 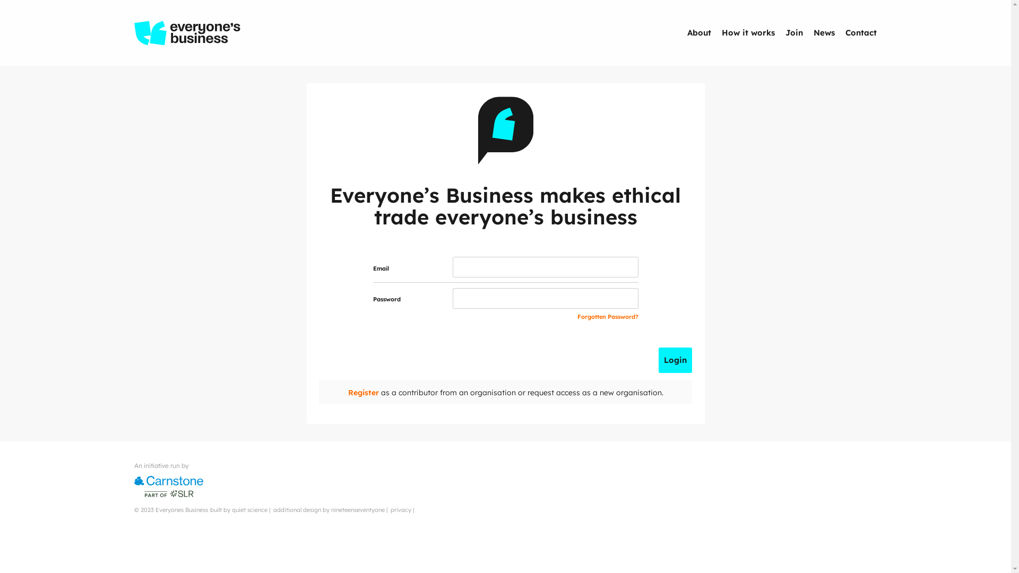 What do you see at coordinates (358, 510) in the screenshot?
I see `nineteenseventyone` at bounding box center [358, 510].